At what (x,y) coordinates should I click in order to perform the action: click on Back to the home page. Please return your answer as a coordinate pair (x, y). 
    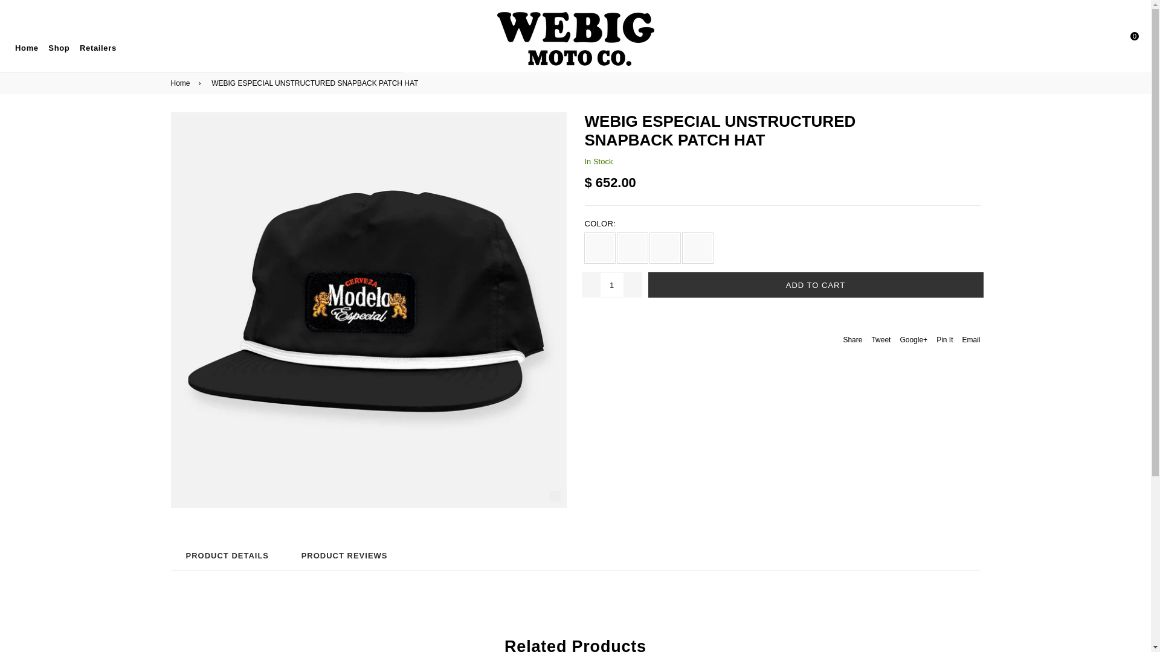
    Looking at the image, I should click on (182, 83).